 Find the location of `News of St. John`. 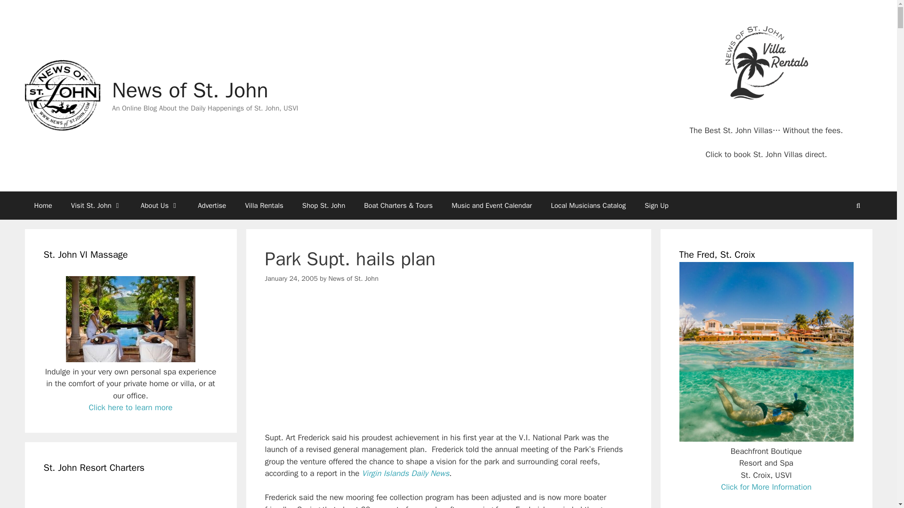

News of St. John is located at coordinates (62, 95).